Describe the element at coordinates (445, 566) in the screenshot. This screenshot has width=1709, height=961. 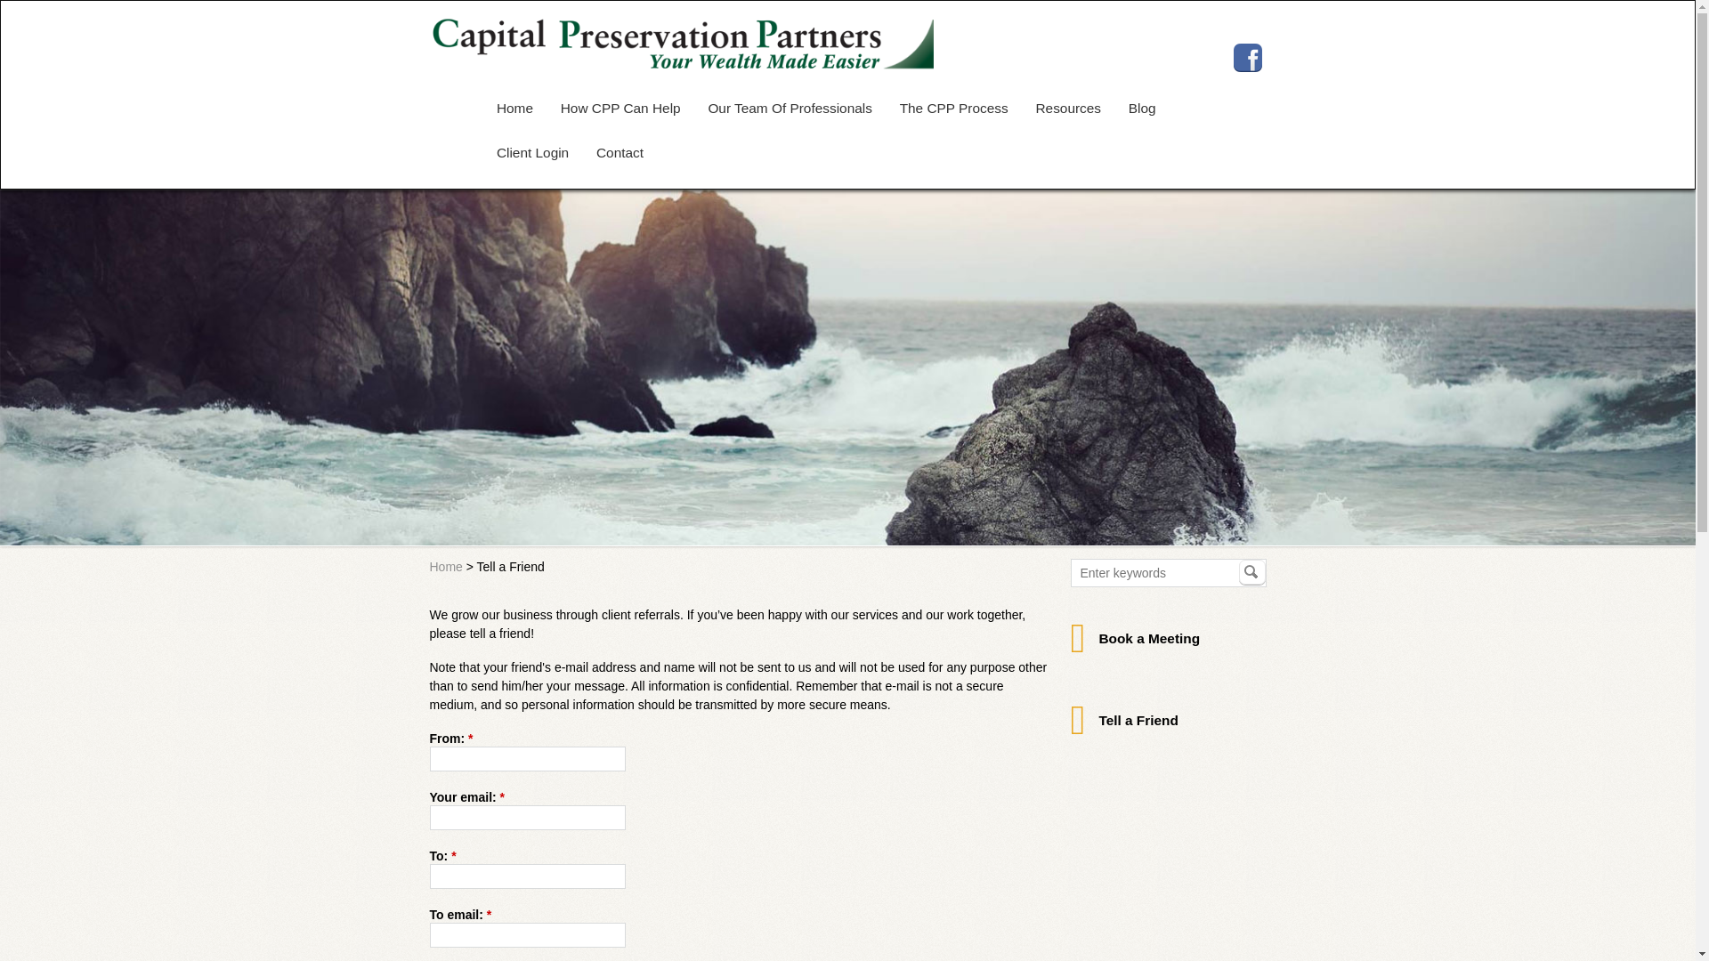
I see `Home` at that location.